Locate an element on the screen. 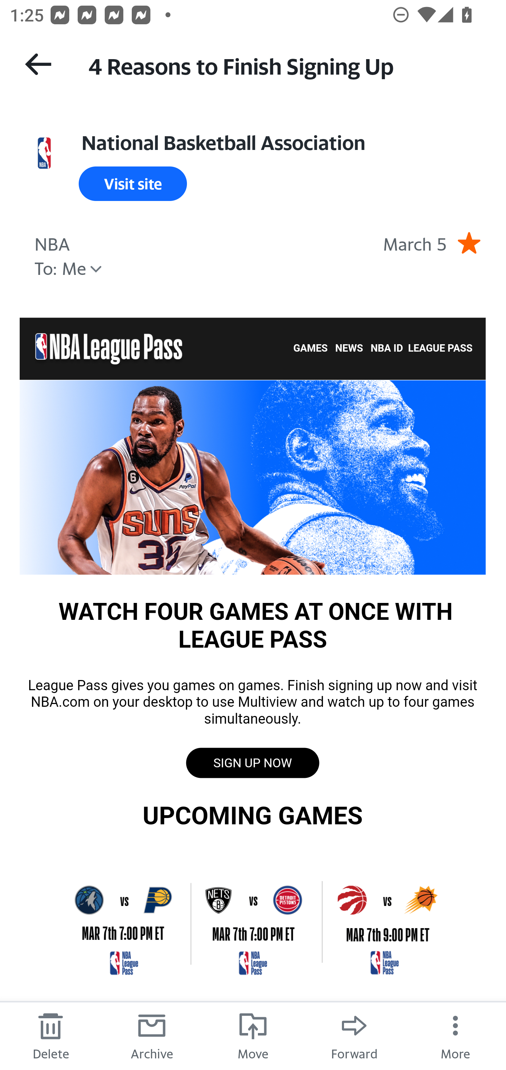 The image size is (506, 1070). NBA ID is located at coordinates (387, 348).